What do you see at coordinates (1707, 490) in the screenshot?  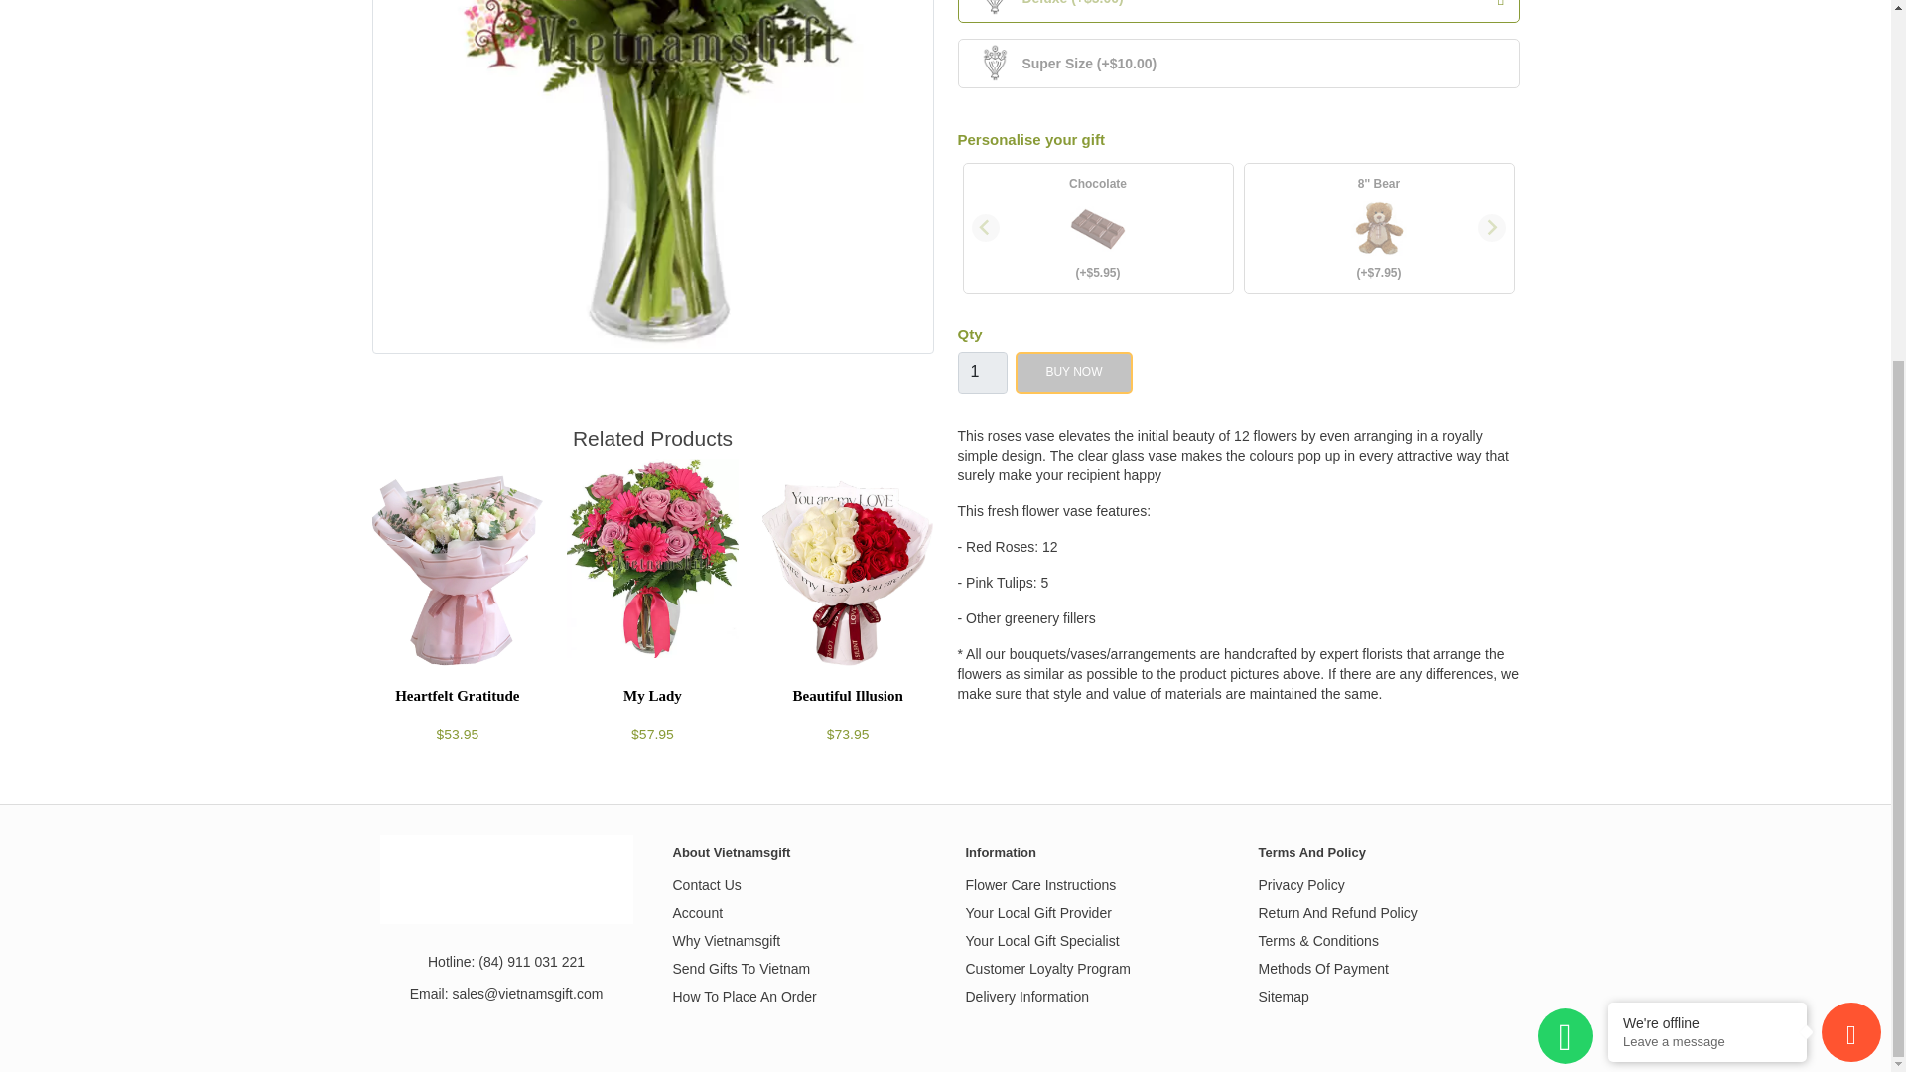 I see `We're offline` at bounding box center [1707, 490].